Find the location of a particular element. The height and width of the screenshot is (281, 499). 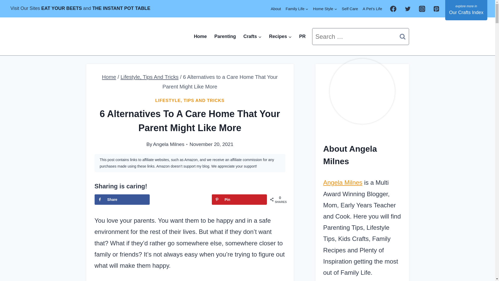

Pin is located at coordinates (239, 200).